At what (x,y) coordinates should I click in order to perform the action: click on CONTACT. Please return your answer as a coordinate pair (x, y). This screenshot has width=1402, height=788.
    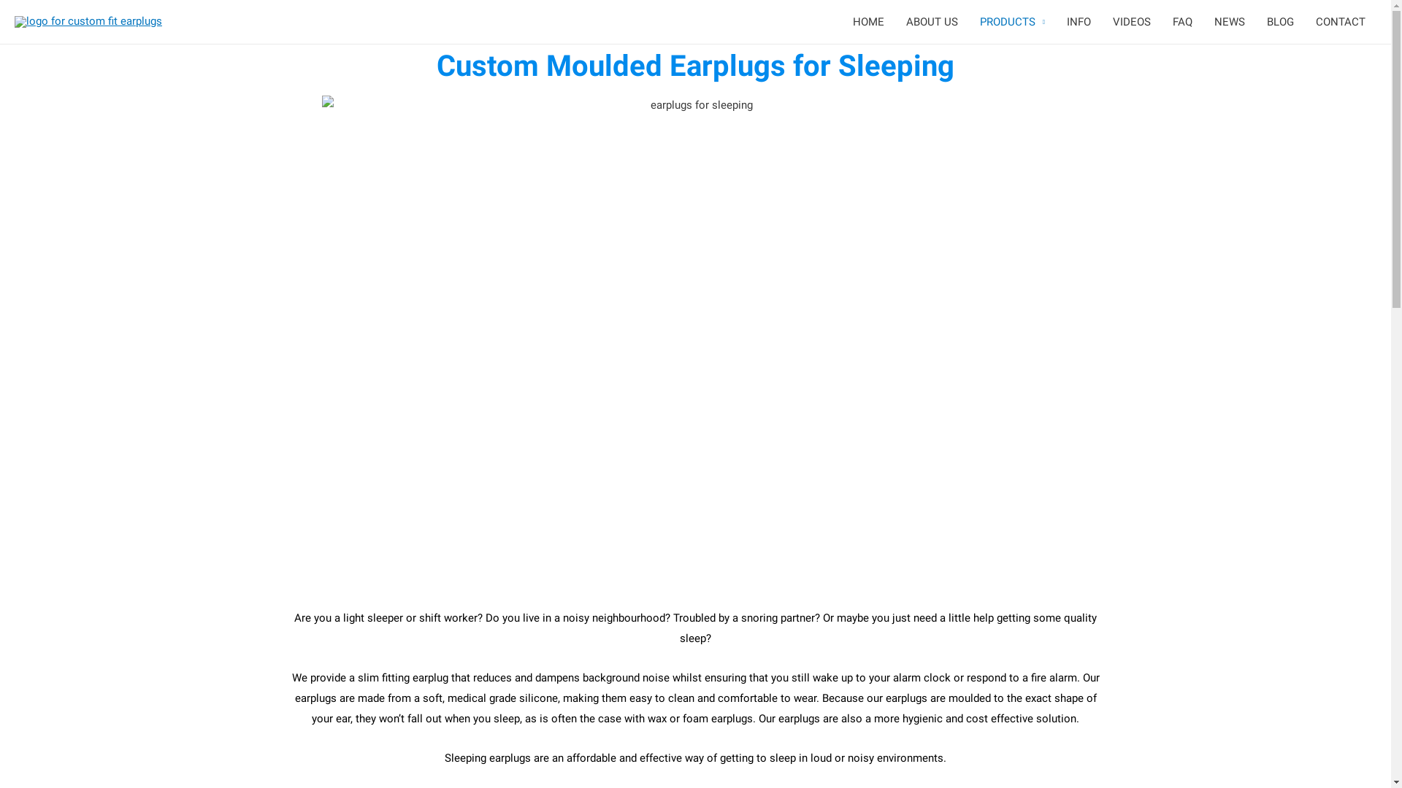
    Looking at the image, I should click on (1341, 22).